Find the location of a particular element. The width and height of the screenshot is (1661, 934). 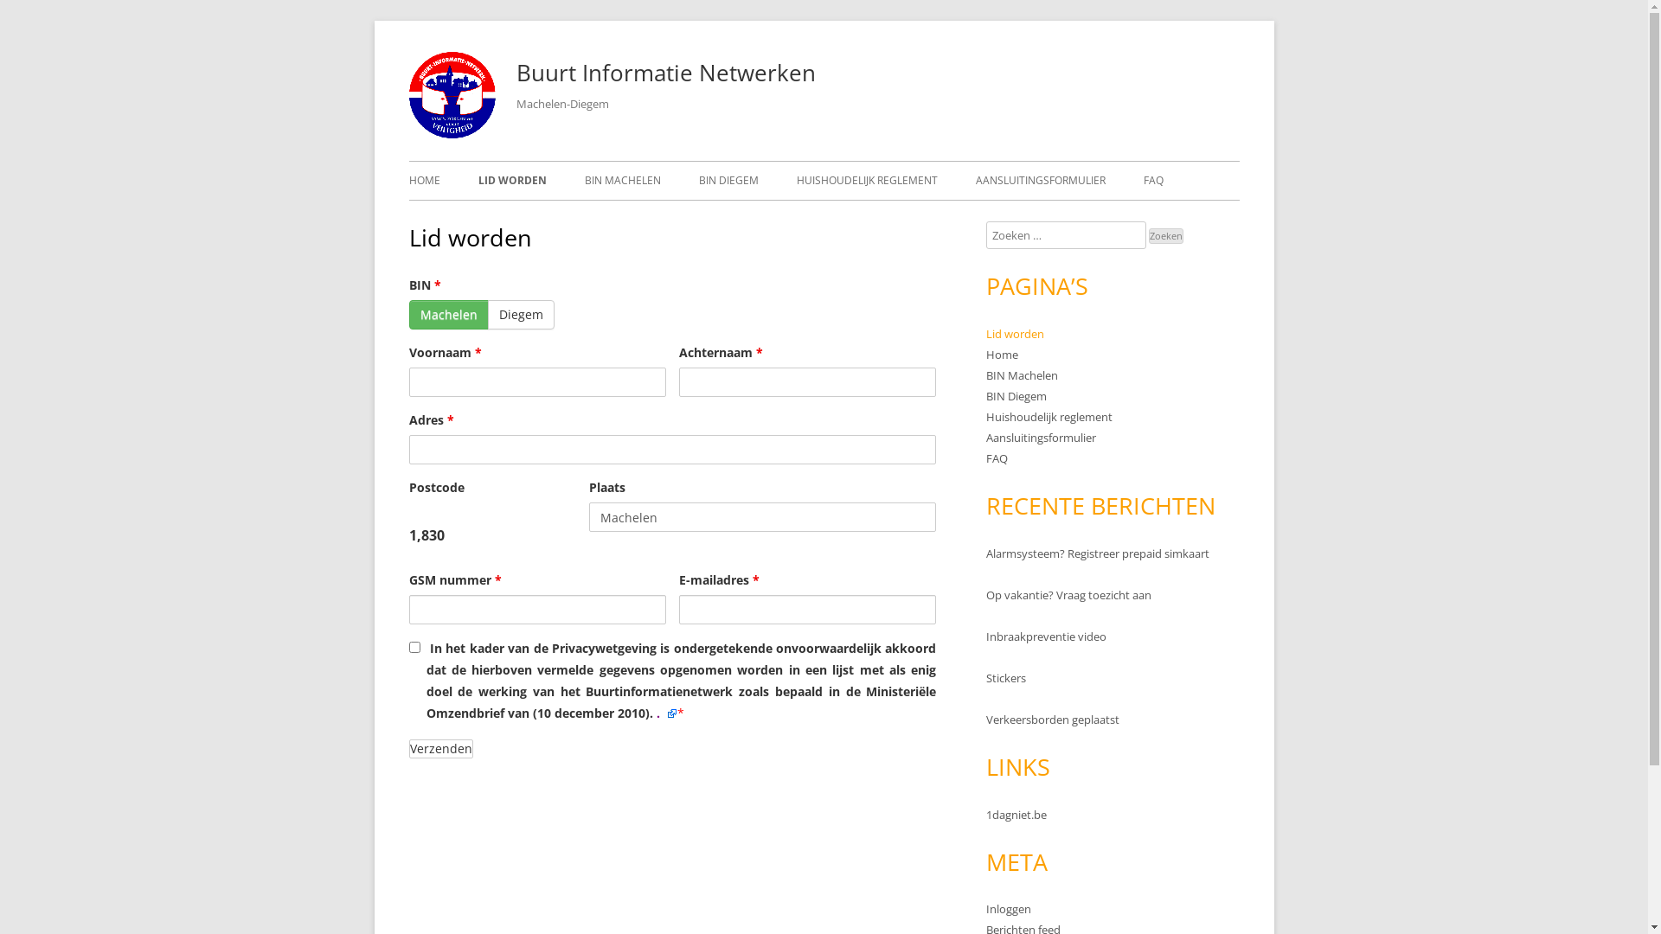

AANSLUITINGSFORMULIER is located at coordinates (1041, 180).